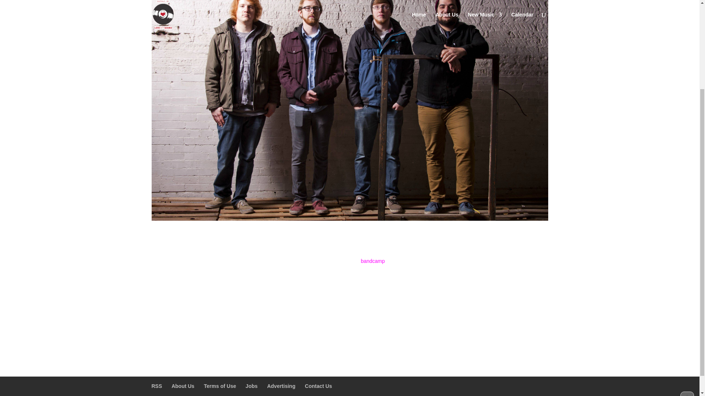  I want to click on Terms of Use, so click(220, 386).